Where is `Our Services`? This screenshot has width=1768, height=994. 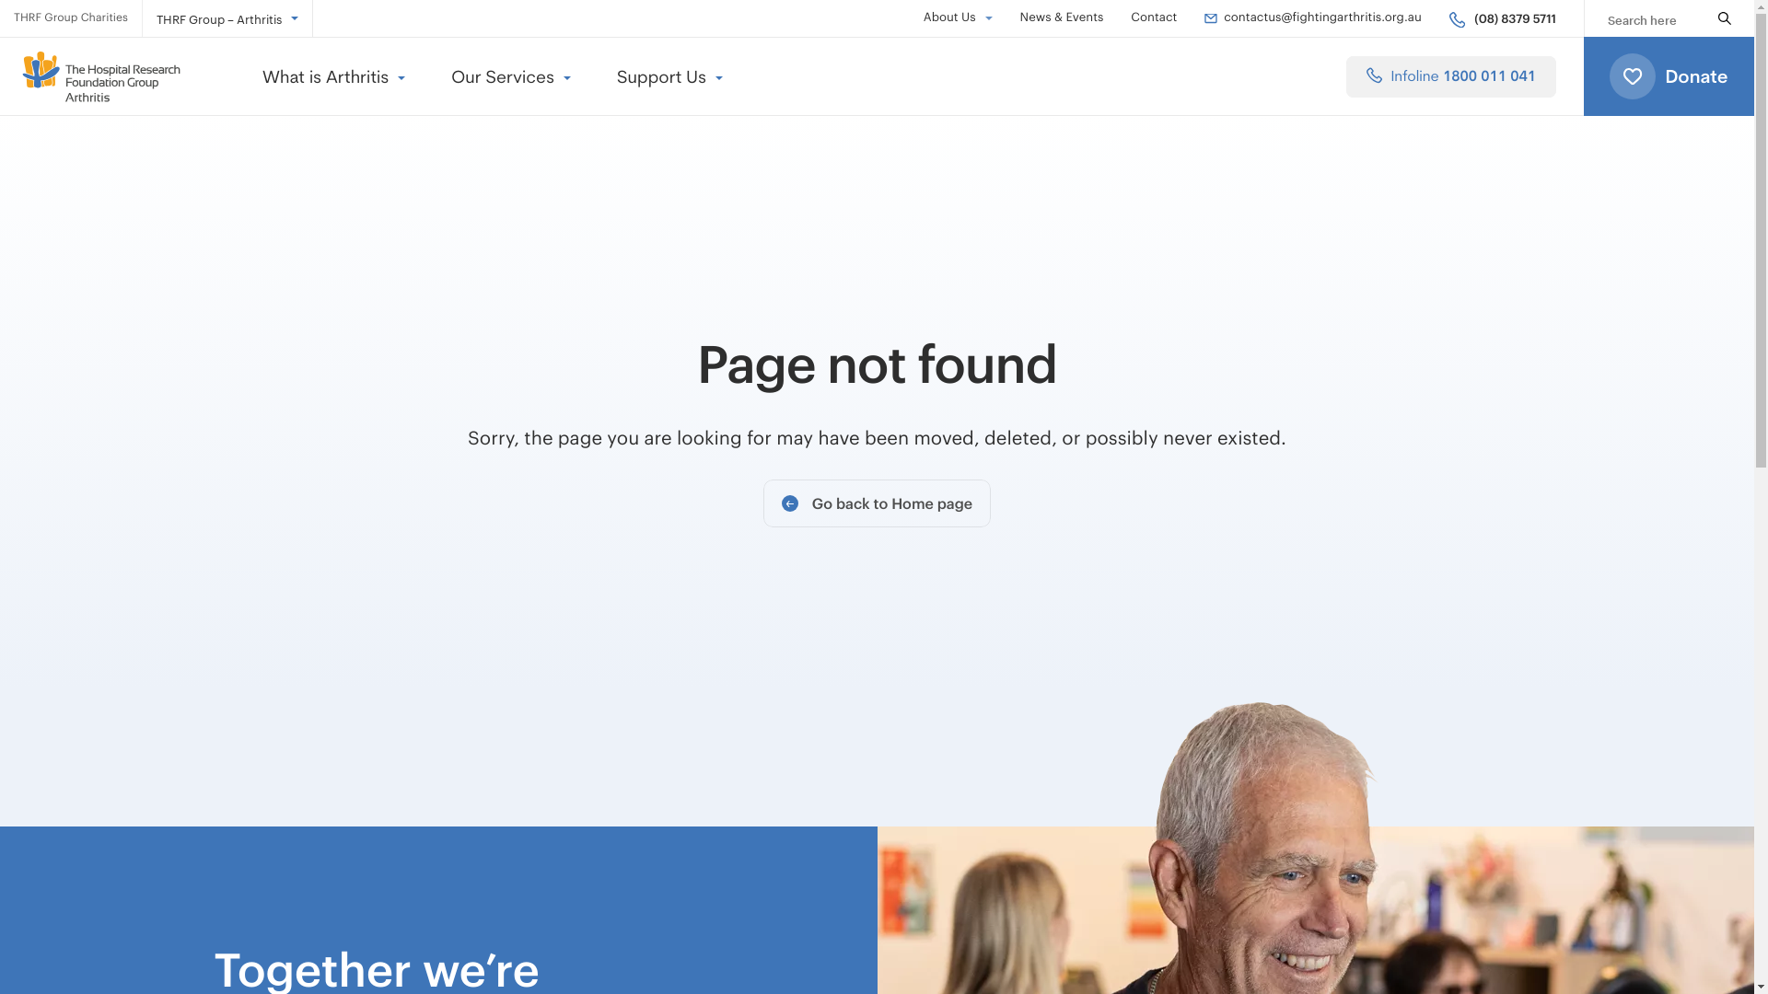
Our Services is located at coordinates (510, 75).